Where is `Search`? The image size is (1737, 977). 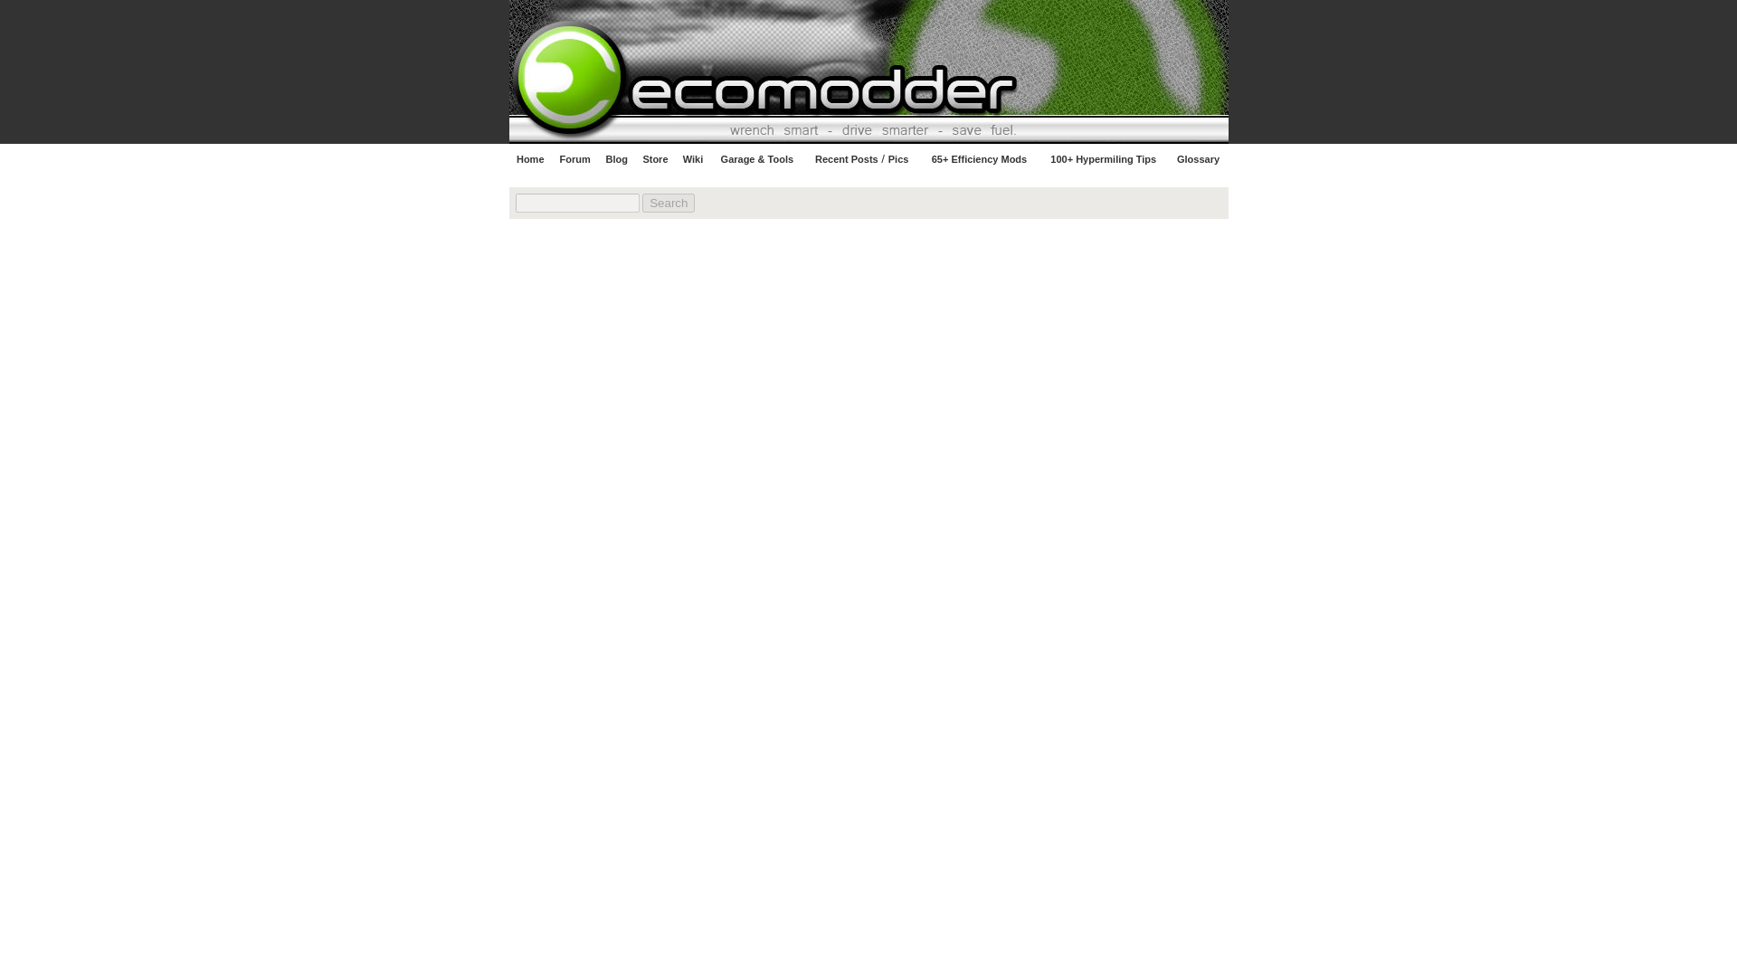 Search is located at coordinates (669, 203).